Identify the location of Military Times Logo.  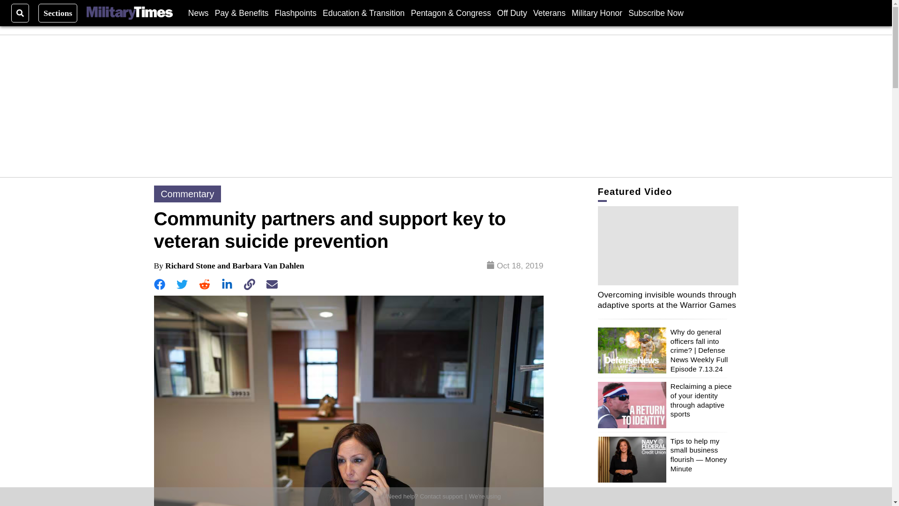
(129, 13).